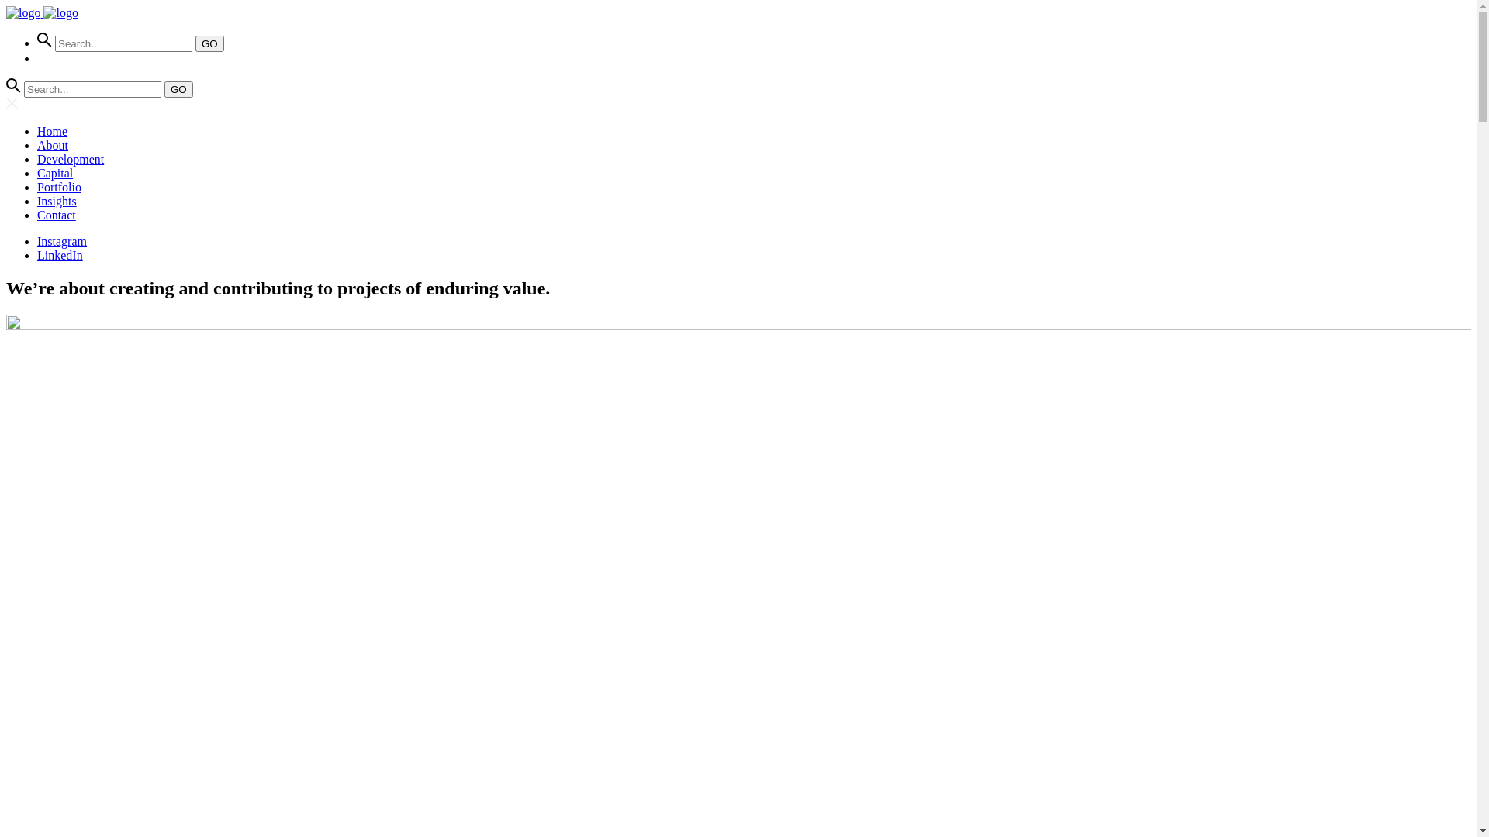  Describe the element at coordinates (178, 90) in the screenshot. I see `GO` at that location.